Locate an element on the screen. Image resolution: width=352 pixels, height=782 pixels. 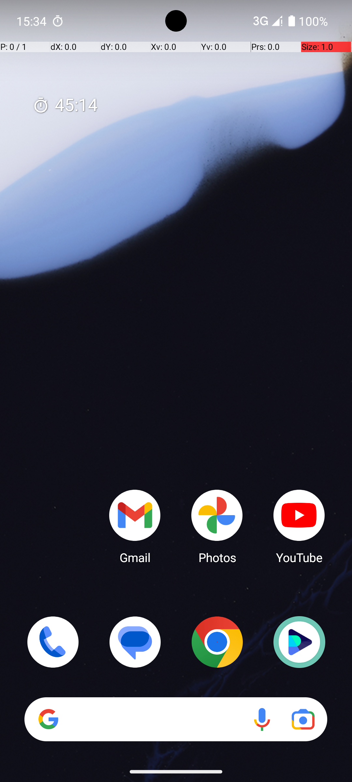
Home is located at coordinates (176, 401).